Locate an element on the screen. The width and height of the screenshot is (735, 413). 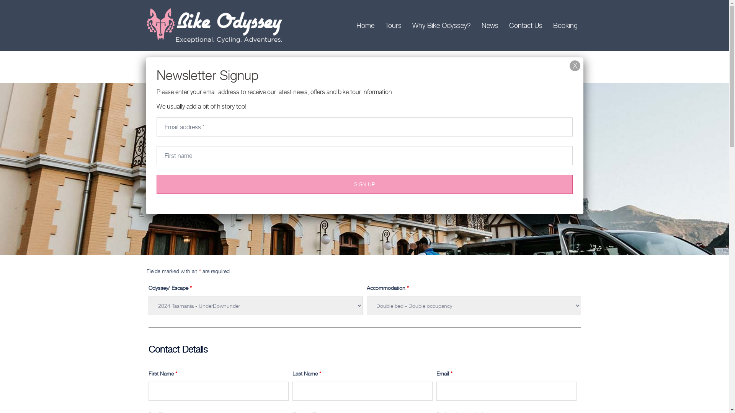
News is located at coordinates (490, 26).